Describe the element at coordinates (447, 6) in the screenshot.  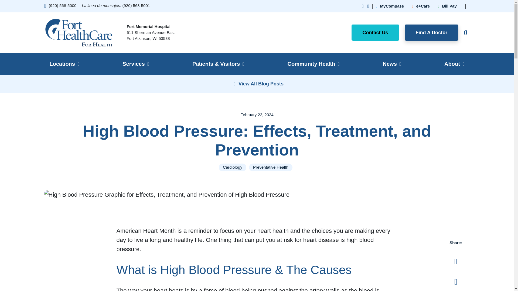
I see `Bill Pay` at that location.